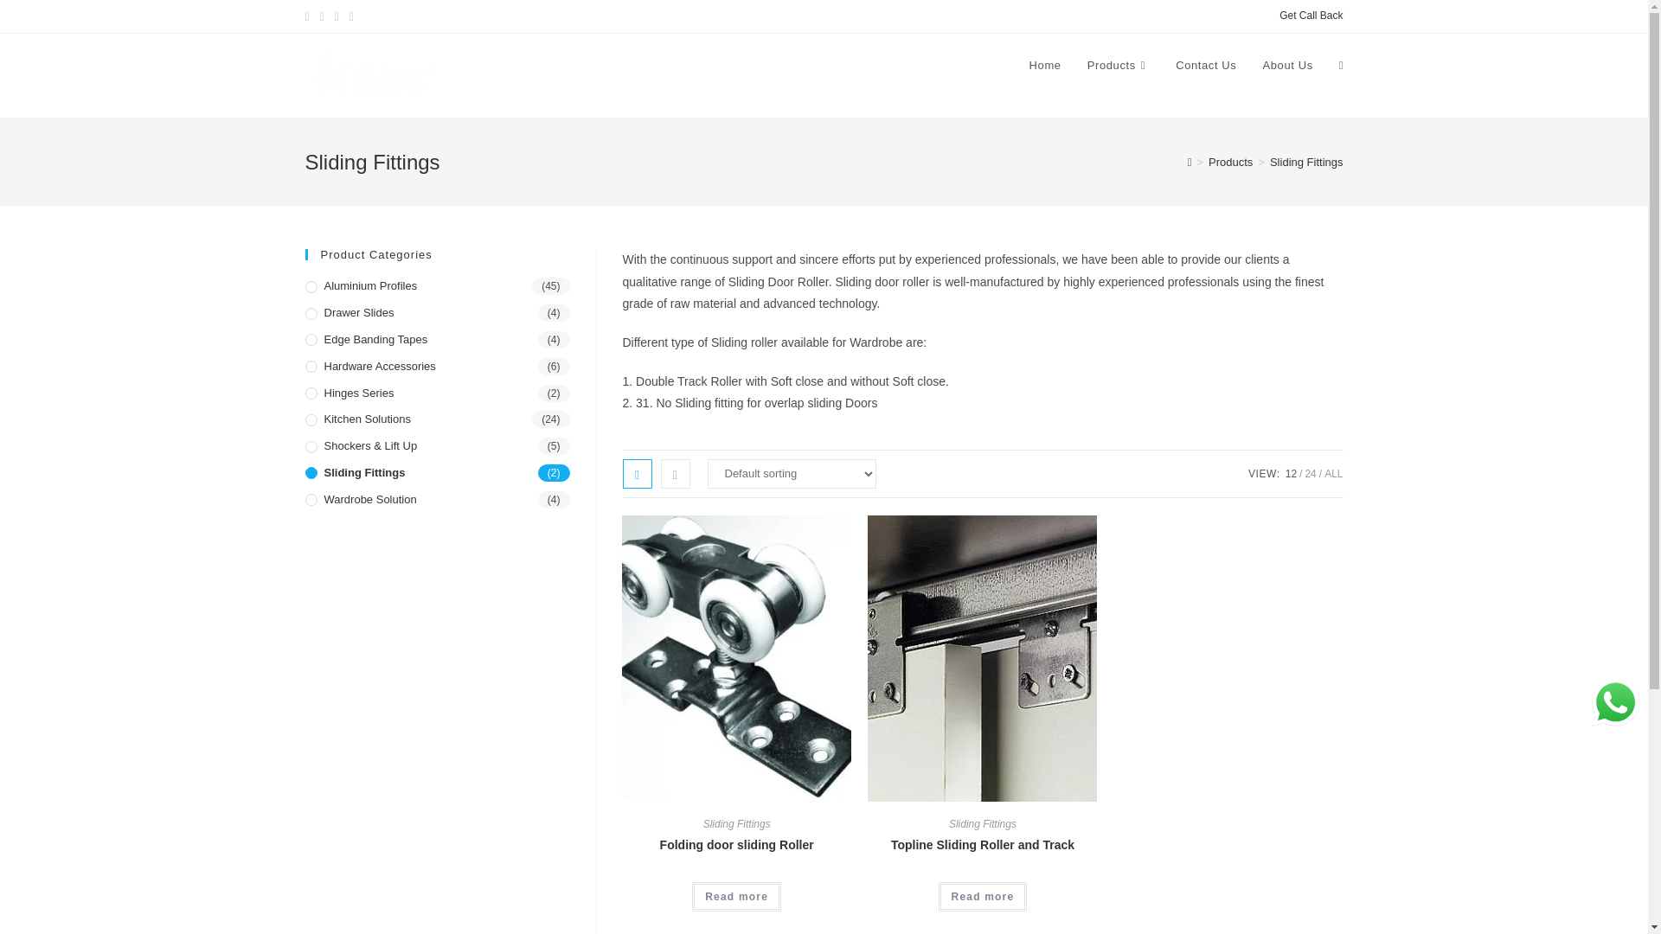 The height and width of the screenshot is (934, 1661). What do you see at coordinates (1206, 66) in the screenshot?
I see `Contact Us` at bounding box center [1206, 66].